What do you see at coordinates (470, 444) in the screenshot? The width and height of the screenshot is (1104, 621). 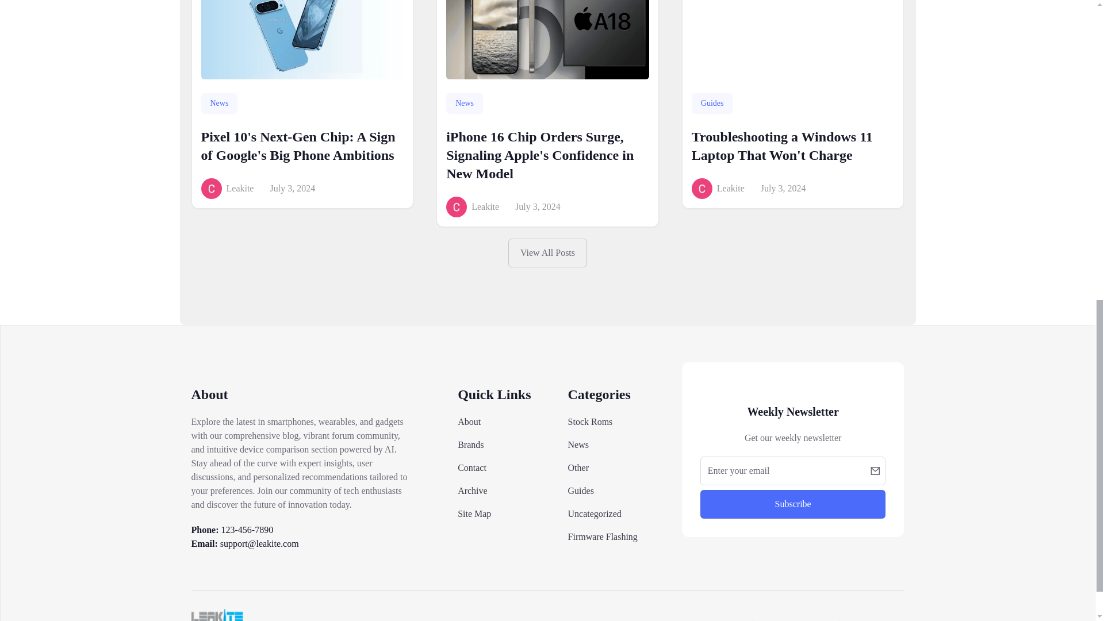 I see `Brands` at bounding box center [470, 444].